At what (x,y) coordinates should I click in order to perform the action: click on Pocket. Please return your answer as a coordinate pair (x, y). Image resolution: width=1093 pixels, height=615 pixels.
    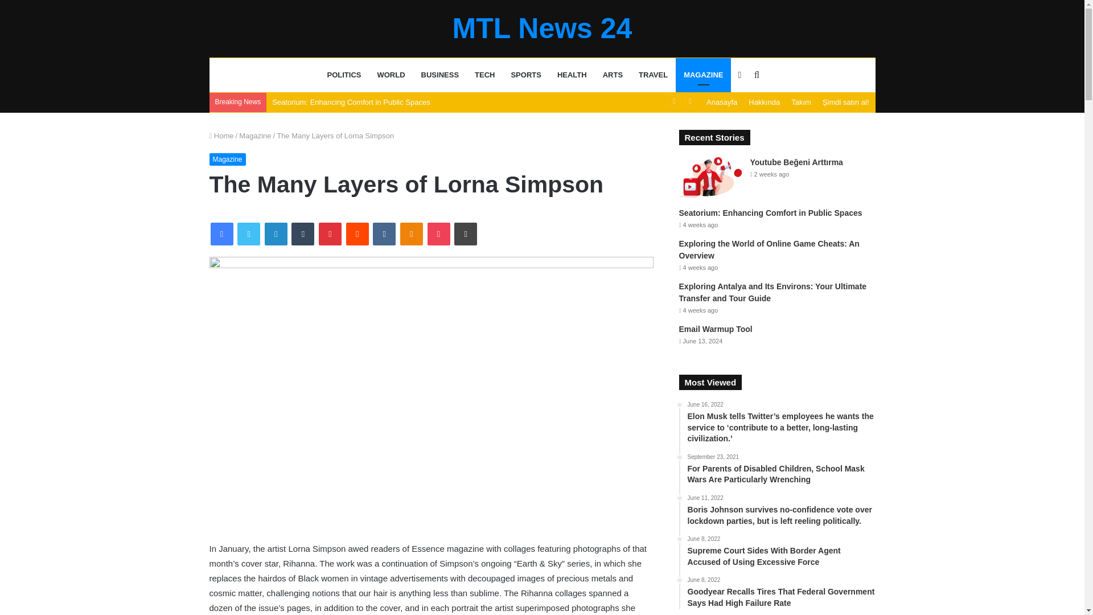
    Looking at the image, I should click on (438, 233).